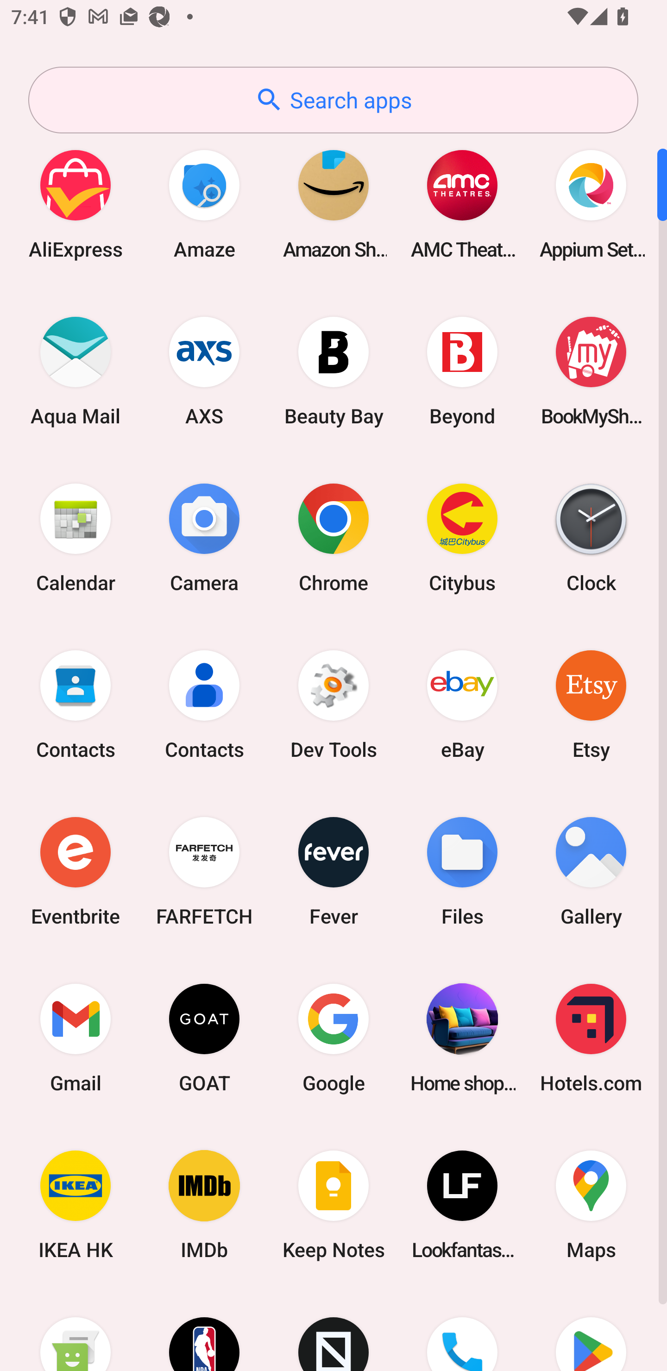  Describe the element at coordinates (462, 537) in the screenshot. I see `Citybus` at that location.